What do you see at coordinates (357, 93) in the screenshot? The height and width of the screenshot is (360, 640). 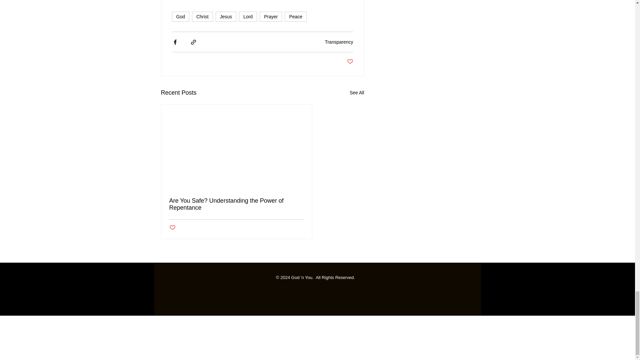 I see `See All` at bounding box center [357, 93].